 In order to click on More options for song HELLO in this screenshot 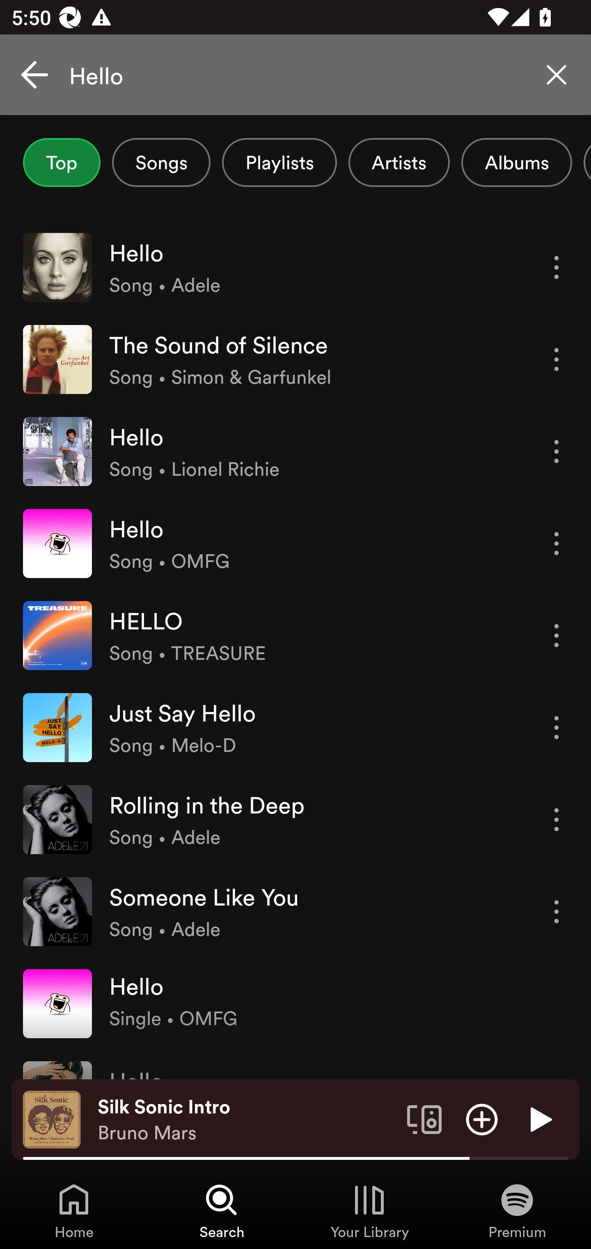, I will do `click(557, 636)`.